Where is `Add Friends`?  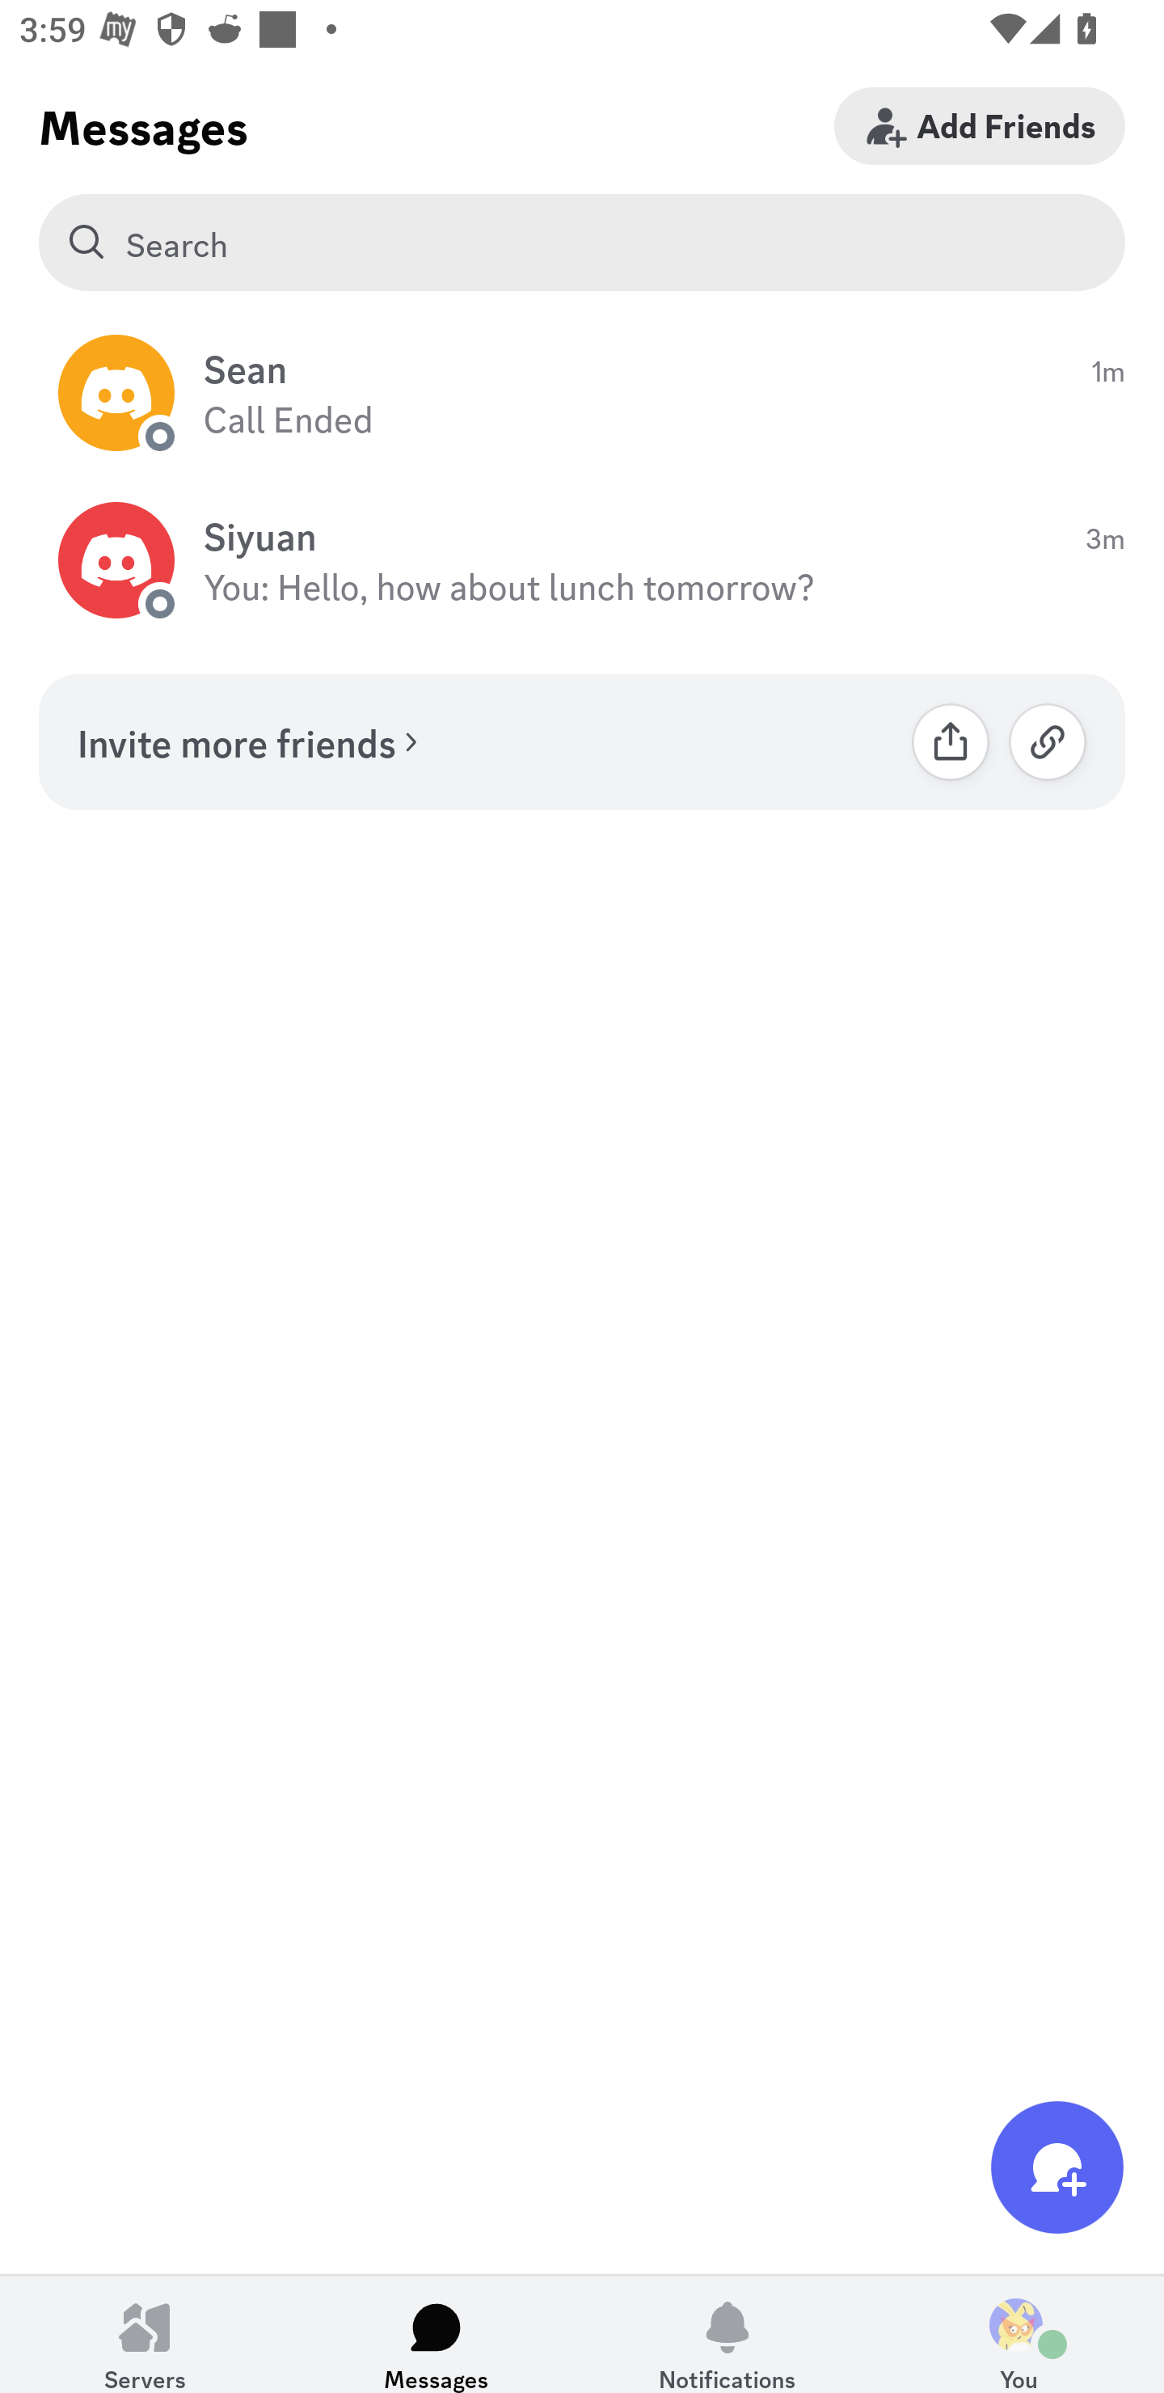 Add Friends is located at coordinates (980, 125).